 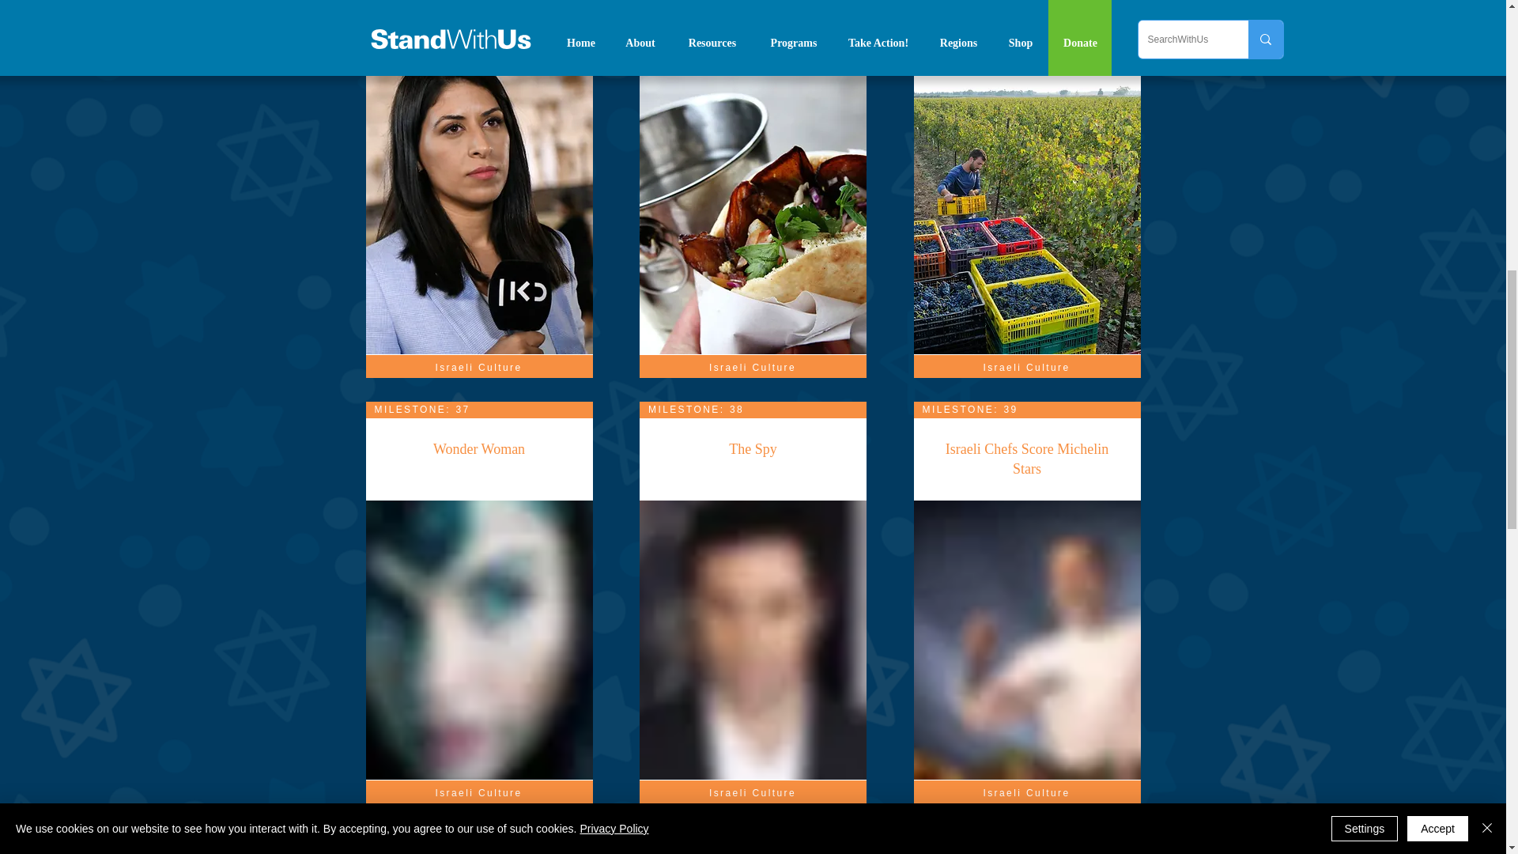 What do you see at coordinates (482, 640) in the screenshot?
I see `75 Milestones - 37.jpg` at bounding box center [482, 640].